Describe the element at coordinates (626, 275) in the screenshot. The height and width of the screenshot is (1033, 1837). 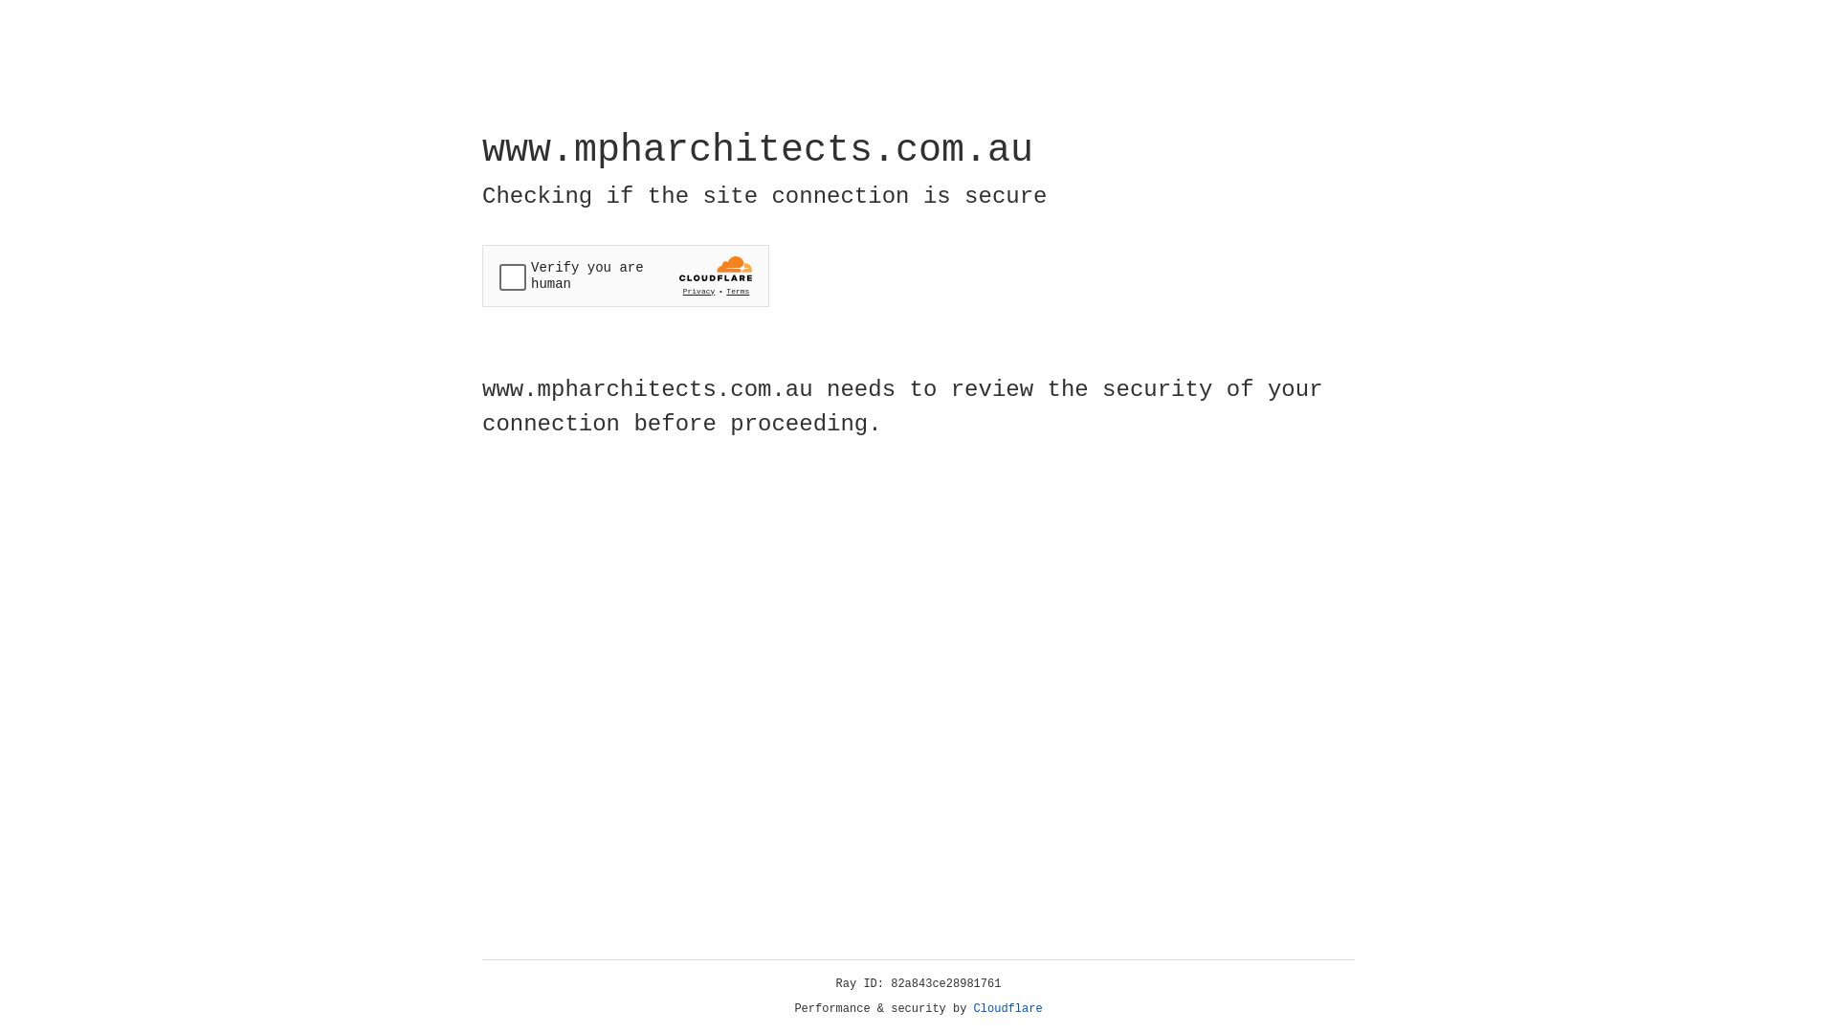
I see `Widget containing a Cloudflare security challenge` at that location.